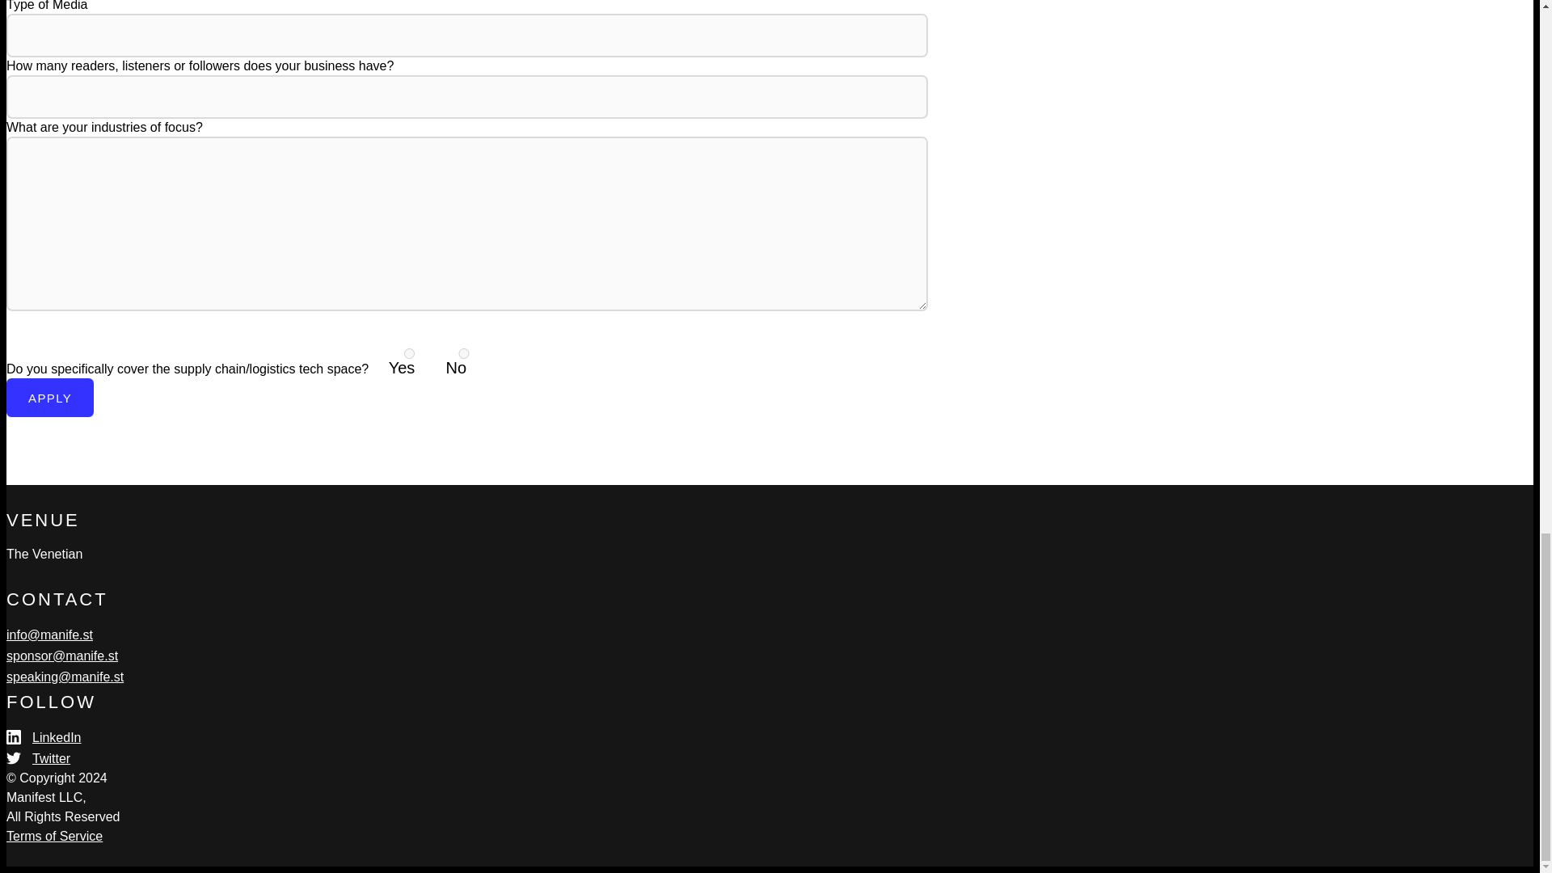 Image resolution: width=1552 pixels, height=873 pixels. Describe the element at coordinates (464, 352) in the screenshot. I see `No` at that location.